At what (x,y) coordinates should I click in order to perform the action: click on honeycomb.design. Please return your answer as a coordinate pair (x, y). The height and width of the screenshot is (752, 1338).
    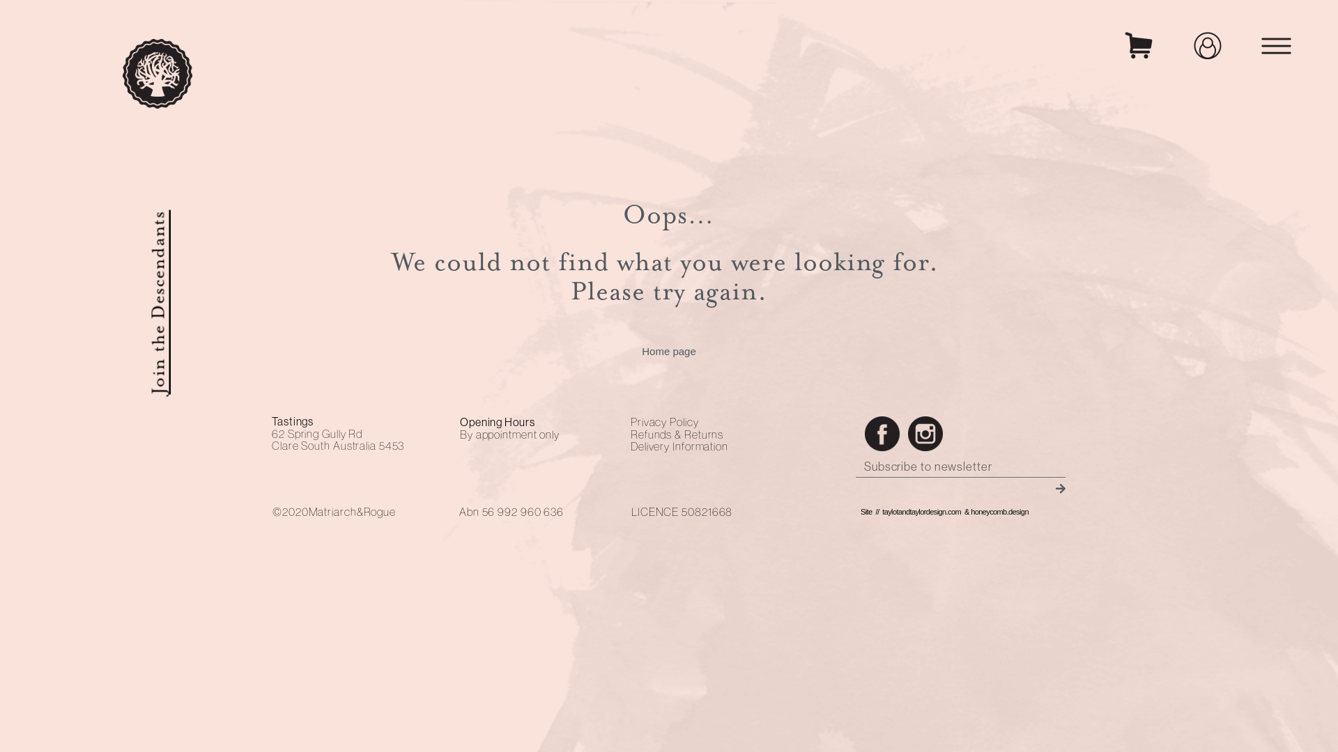
    Looking at the image, I should click on (999, 512).